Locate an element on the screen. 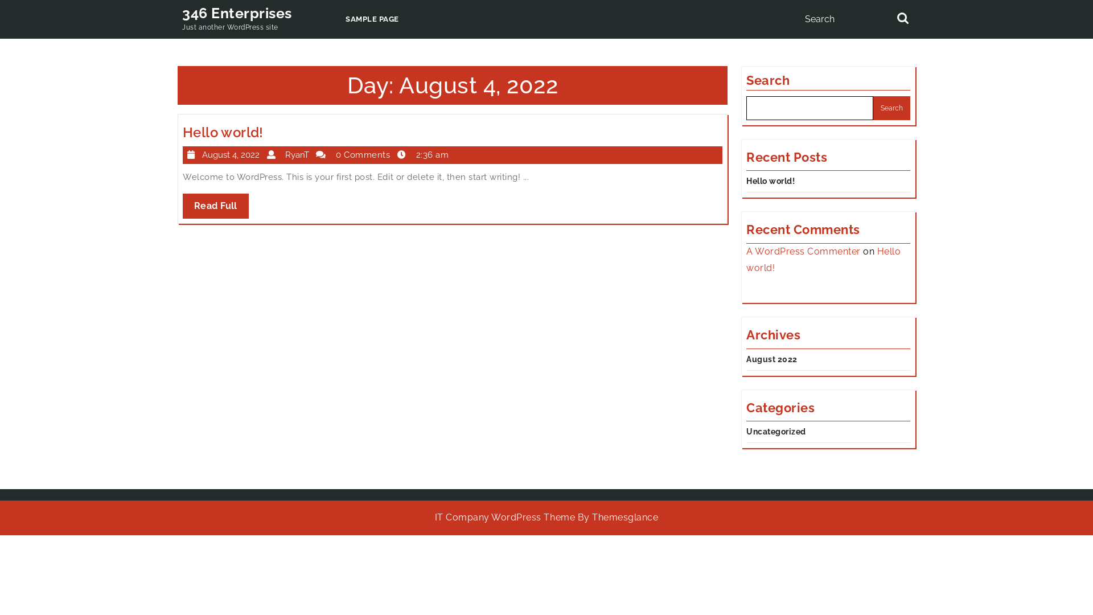 This screenshot has height=615, width=1093. August 2022 is located at coordinates (772, 359).